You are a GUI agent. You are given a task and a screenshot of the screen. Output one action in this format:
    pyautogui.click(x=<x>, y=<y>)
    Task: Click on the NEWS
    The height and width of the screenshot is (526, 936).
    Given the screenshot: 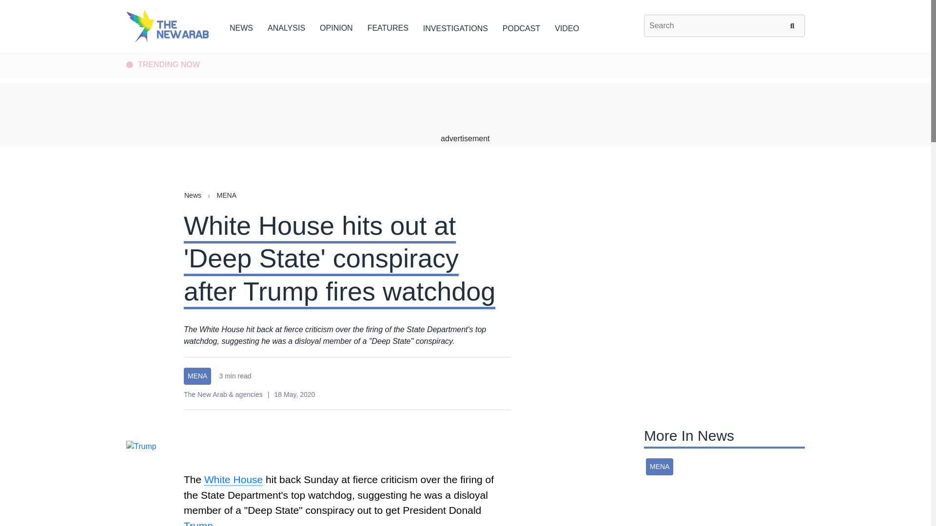 What is the action you would take?
    pyautogui.click(x=241, y=26)
    